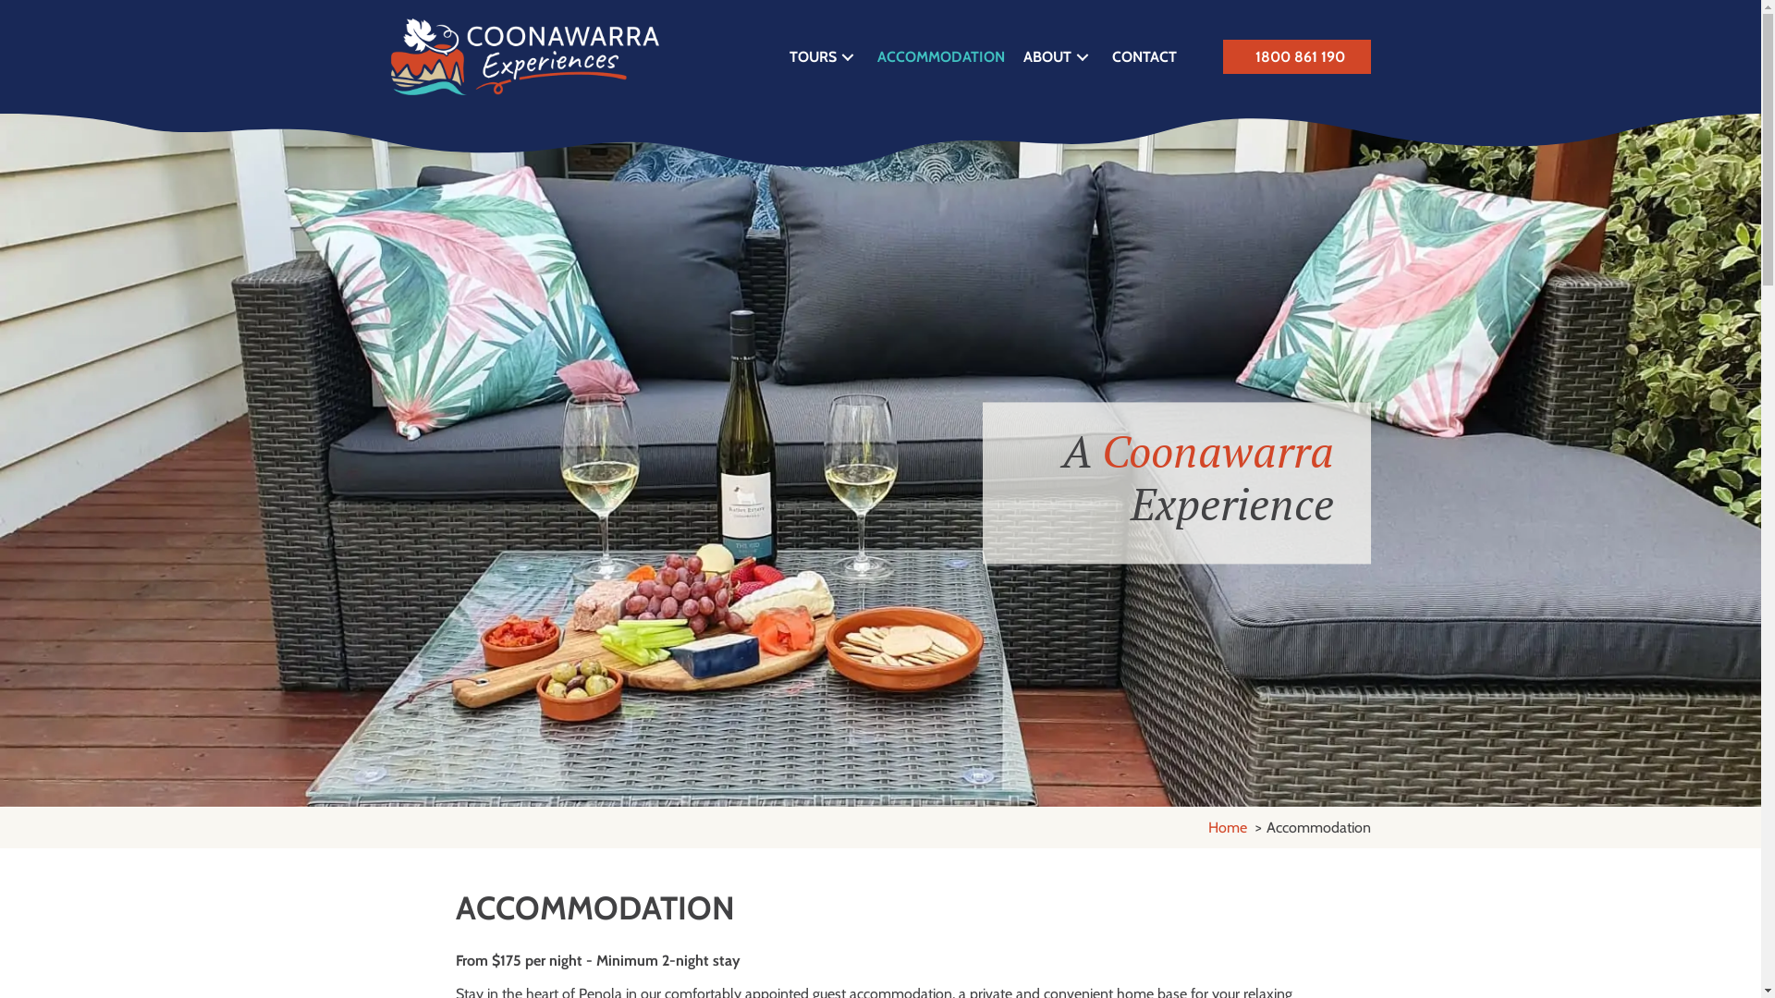 The width and height of the screenshot is (1775, 998). Describe the element at coordinates (1296, 57) in the screenshot. I see `1800 861 190` at that location.